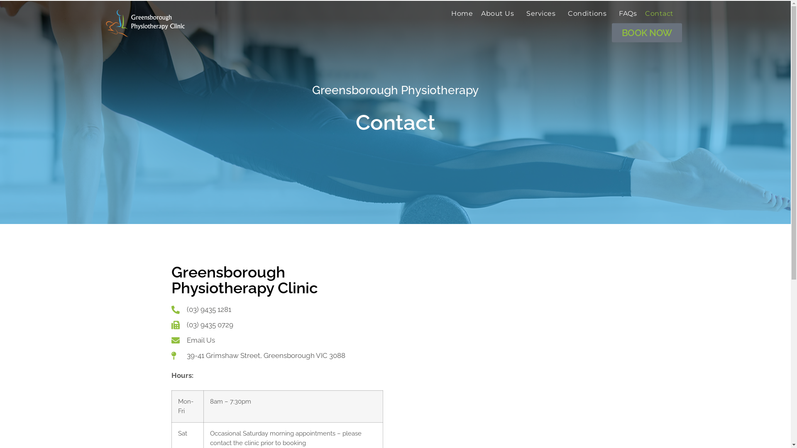  Describe the element at coordinates (277, 340) in the screenshot. I see `Email Us` at that location.